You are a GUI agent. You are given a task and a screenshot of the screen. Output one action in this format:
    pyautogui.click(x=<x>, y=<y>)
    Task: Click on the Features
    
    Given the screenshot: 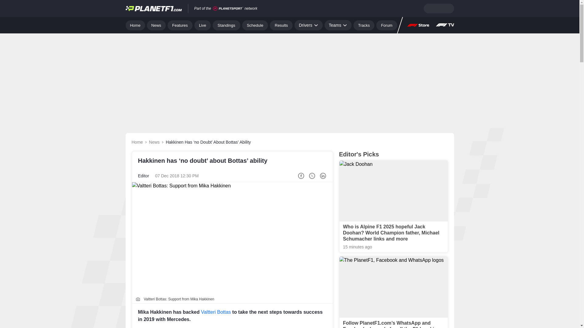 What is the action you would take?
    pyautogui.click(x=180, y=25)
    